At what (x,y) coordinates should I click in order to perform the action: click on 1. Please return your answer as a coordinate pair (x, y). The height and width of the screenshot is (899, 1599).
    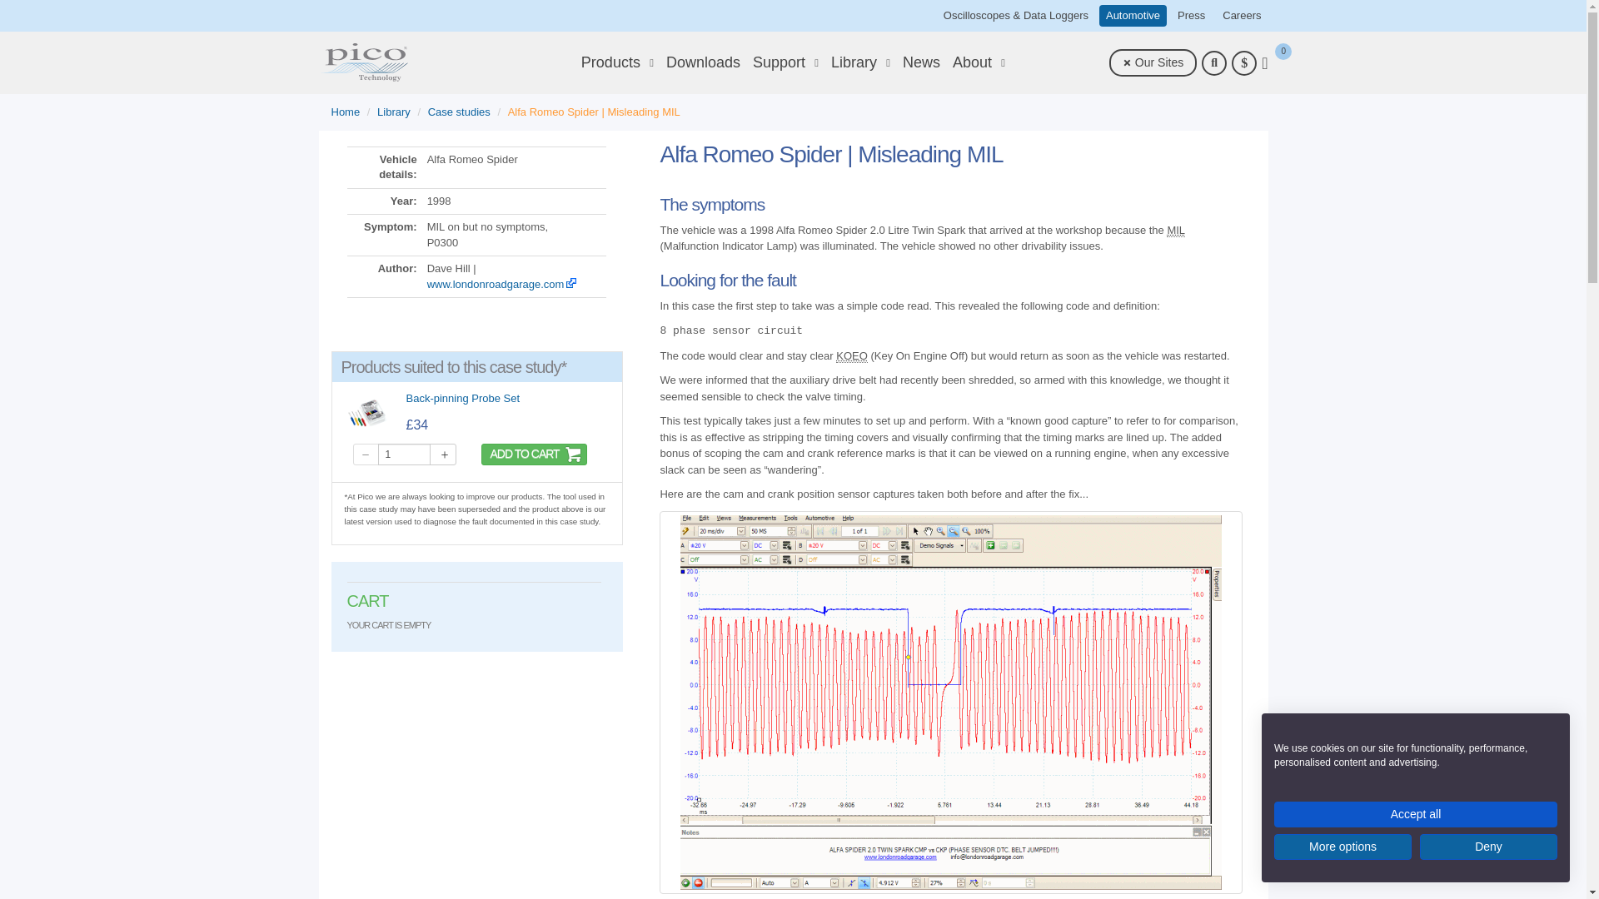
    Looking at the image, I should click on (405, 454).